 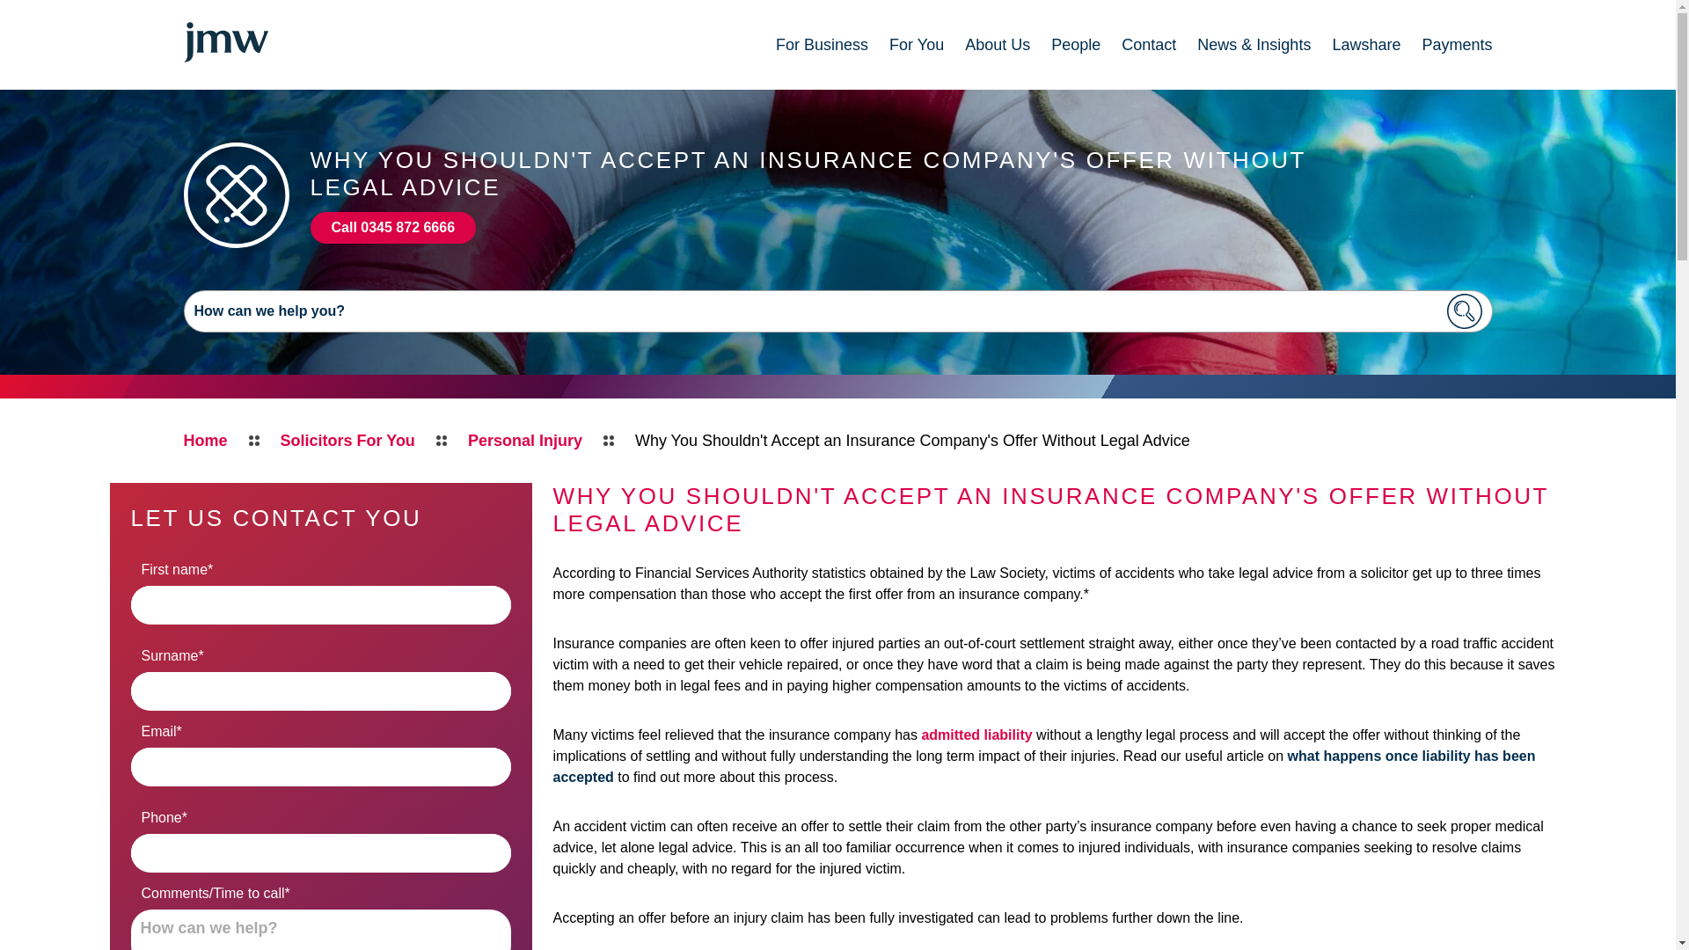 I want to click on Payments, so click(x=1457, y=44).